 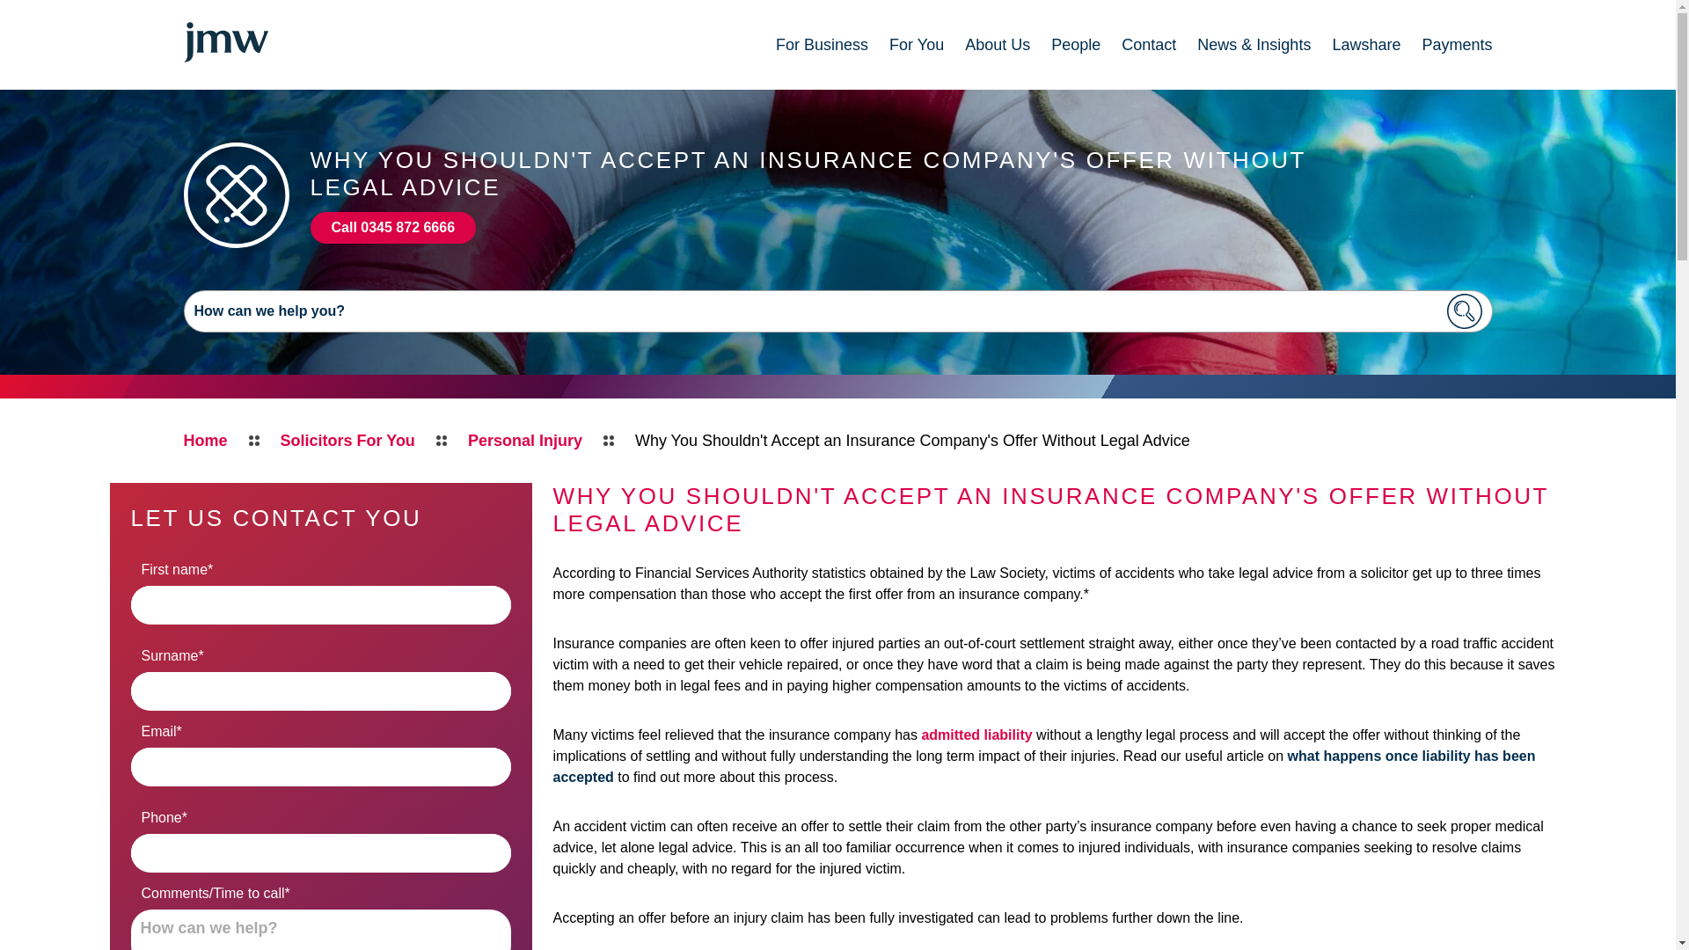 I want to click on Payments, so click(x=1457, y=44).